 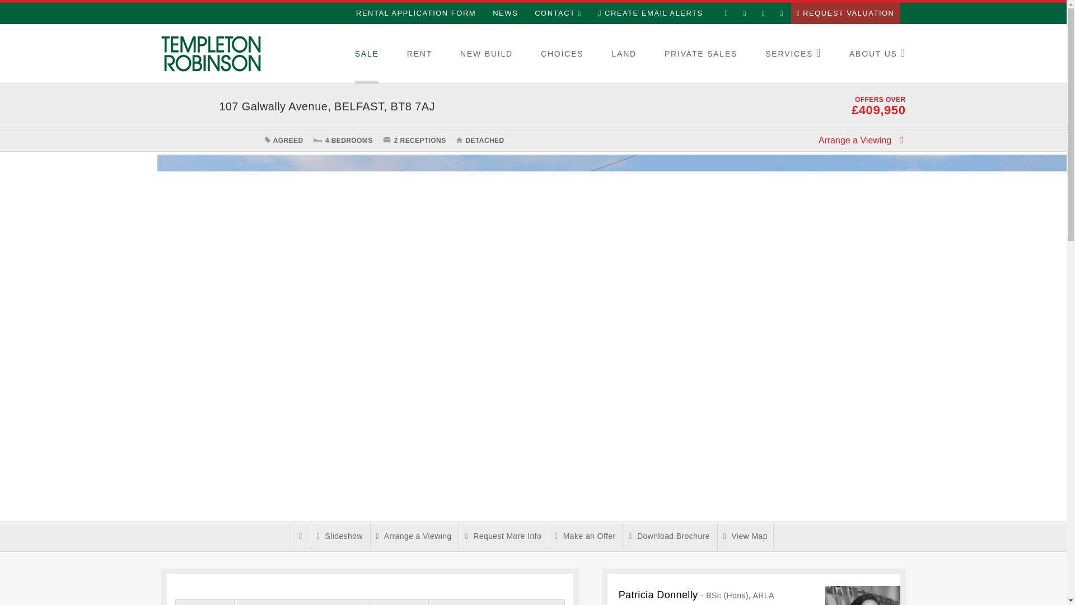 I want to click on NEWS, so click(x=505, y=13).